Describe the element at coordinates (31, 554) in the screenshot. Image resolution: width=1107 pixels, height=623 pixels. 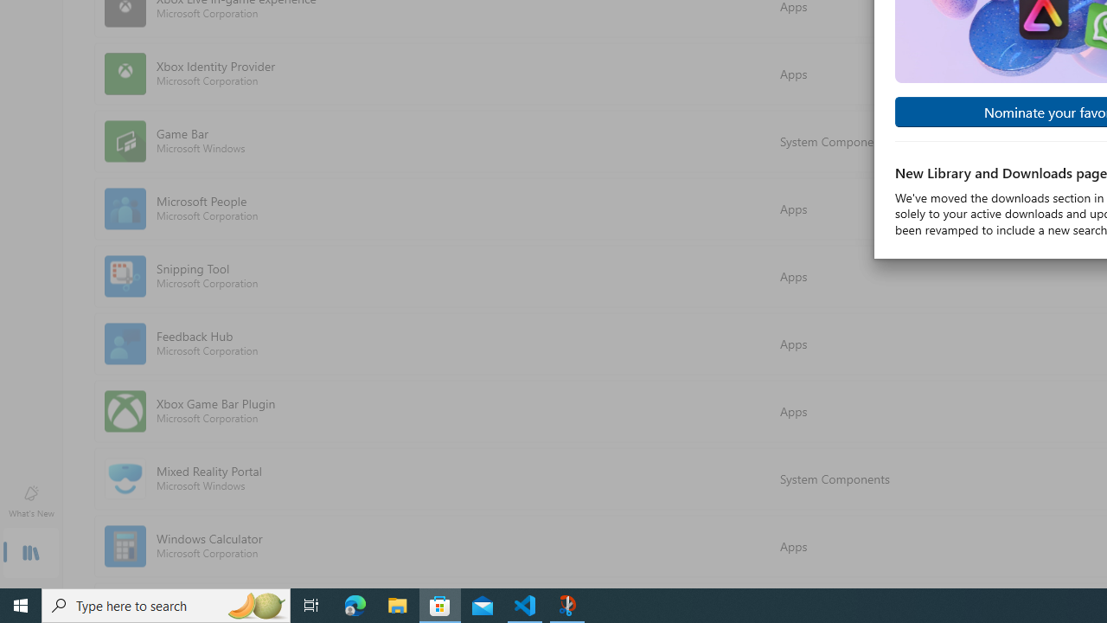
I see `Library` at that location.